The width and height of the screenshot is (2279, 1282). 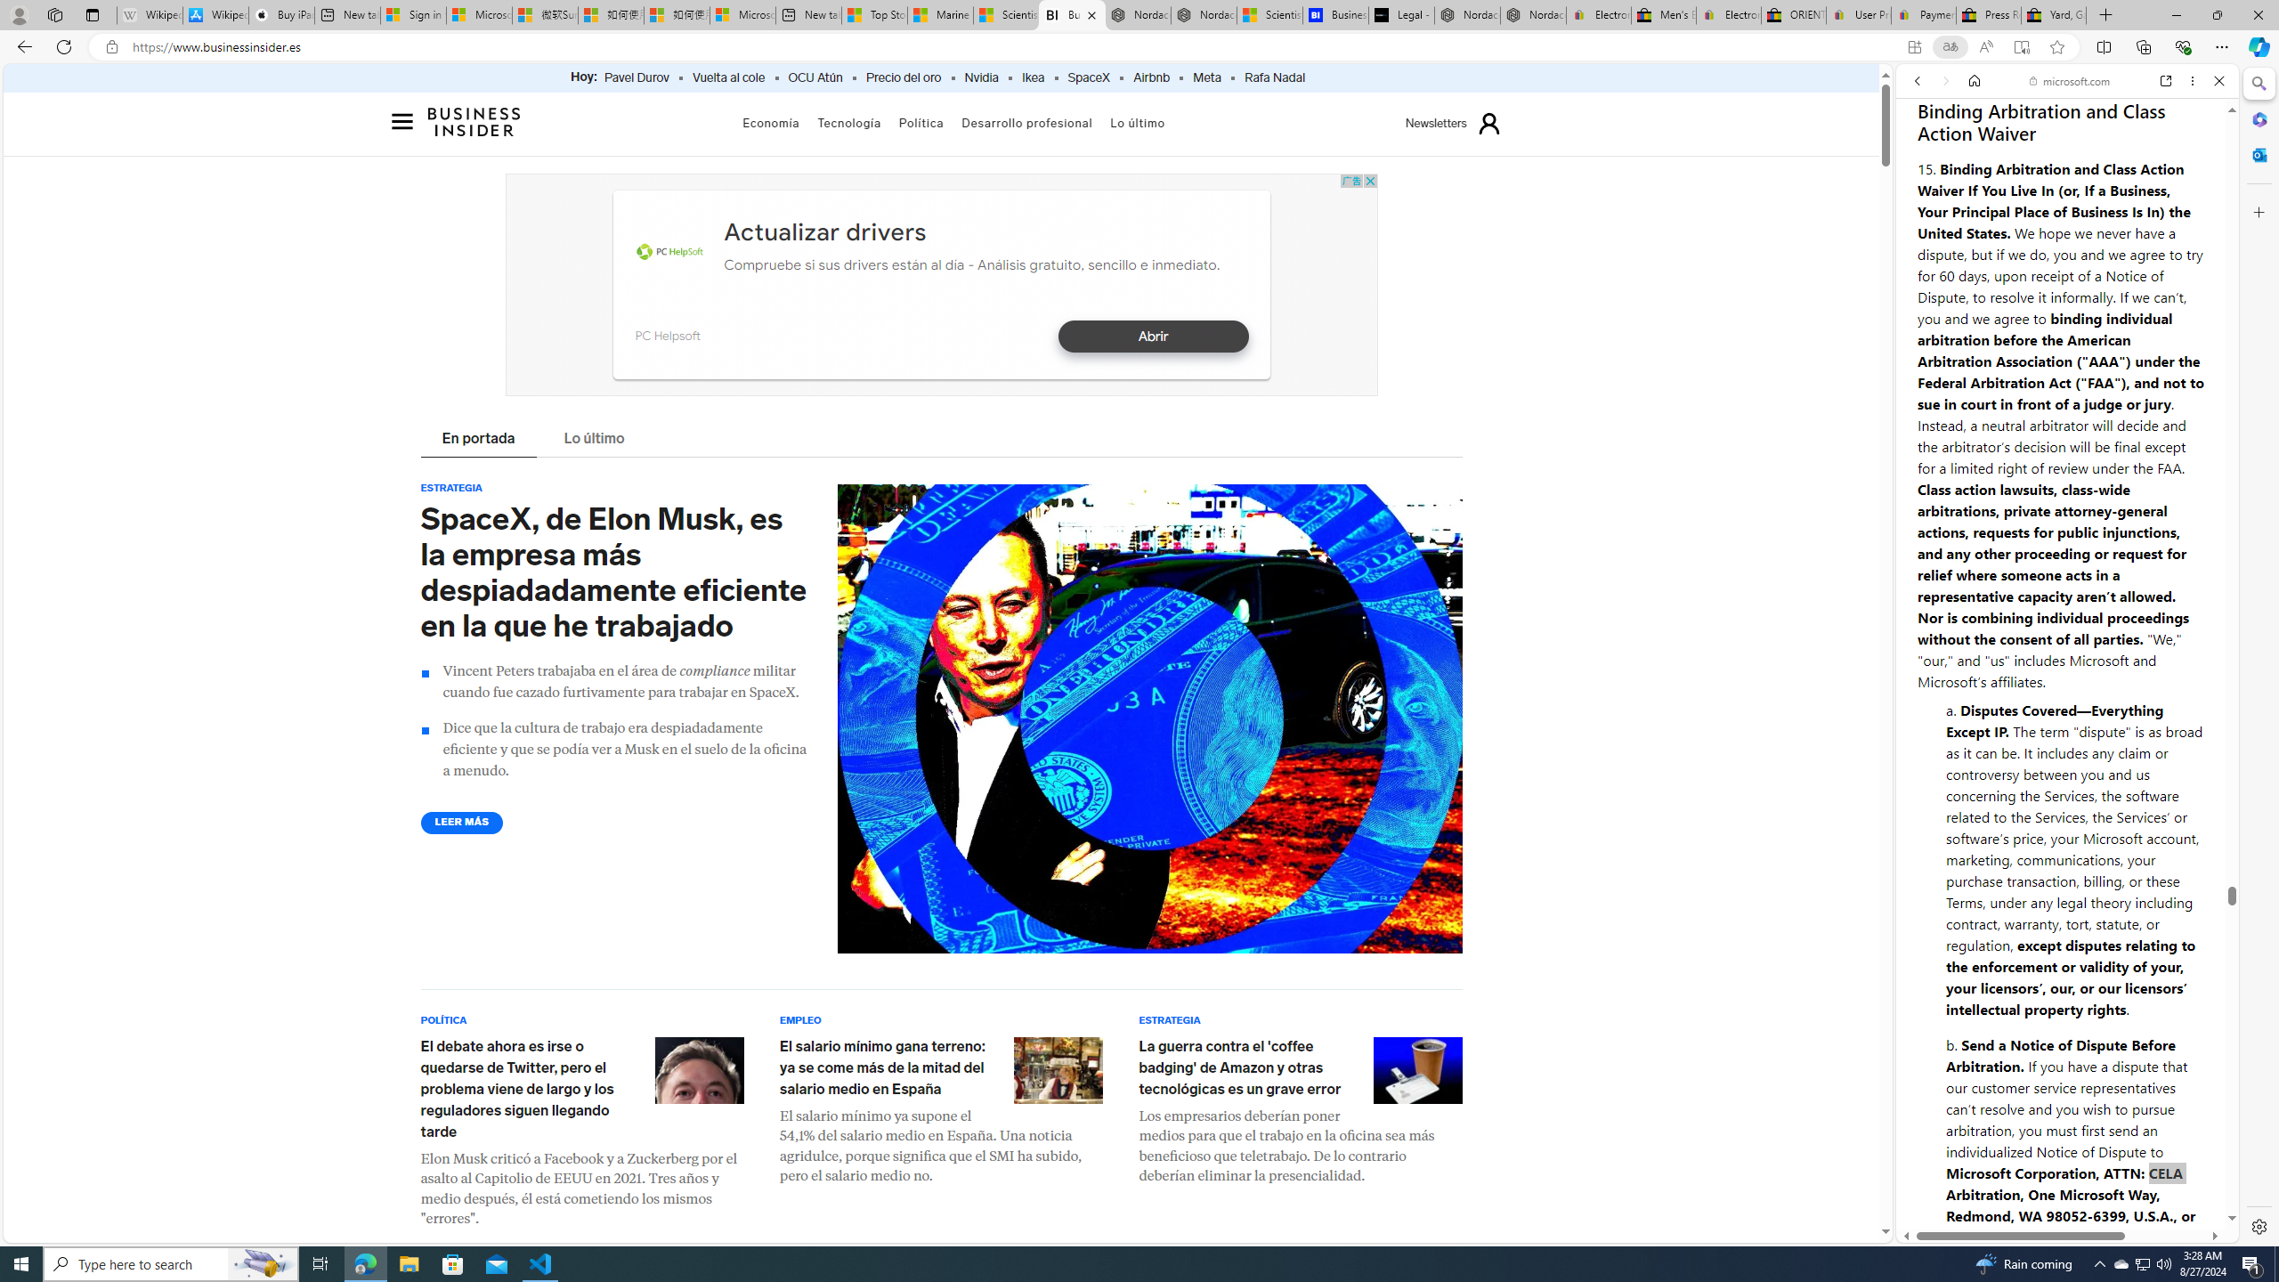 I want to click on Payments Terms of Use | eBay.com, so click(x=1925, y=15).